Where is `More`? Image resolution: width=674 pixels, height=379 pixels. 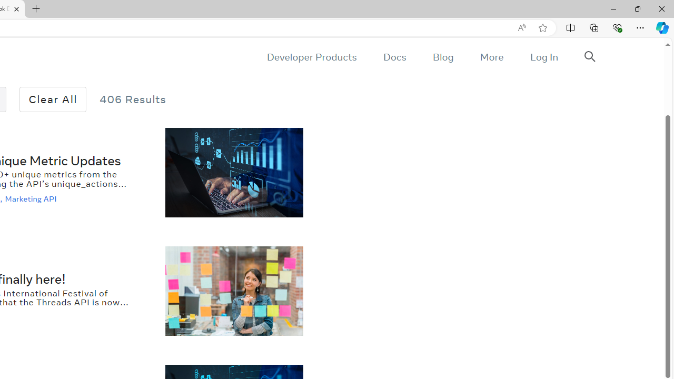 More is located at coordinates (491, 57).